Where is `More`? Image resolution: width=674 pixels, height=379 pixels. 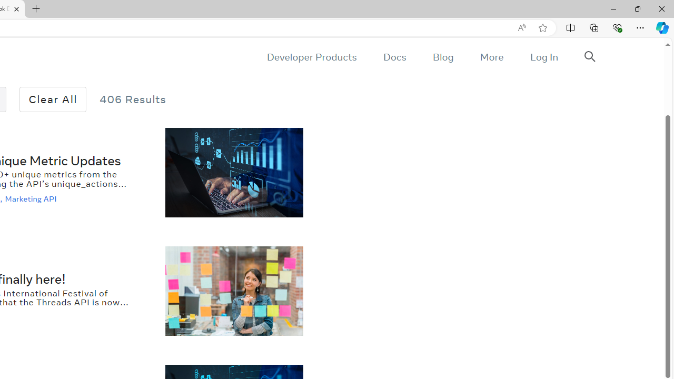 More is located at coordinates (491, 57).